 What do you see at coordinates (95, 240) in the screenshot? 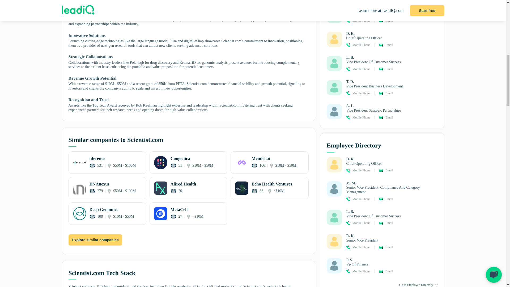
I see `Explore similar companies` at bounding box center [95, 240].